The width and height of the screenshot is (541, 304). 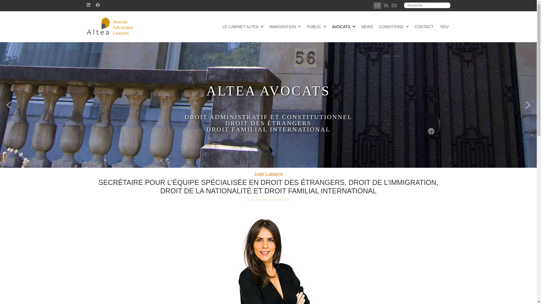 What do you see at coordinates (344, 27) in the screenshot?
I see `AVOCATS` at bounding box center [344, 27].